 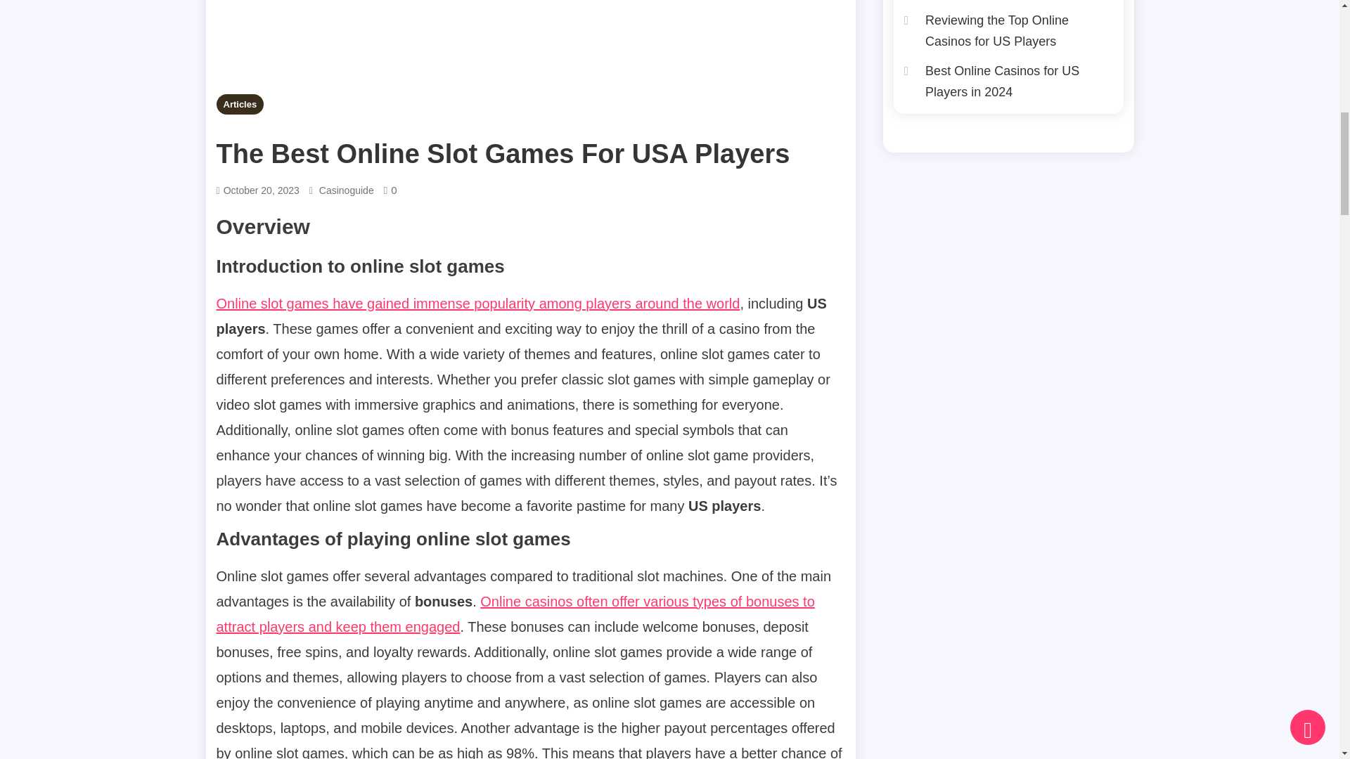 What do you see at coordinates (262, 191) in the screenshot?
I see `October 20, 2023` at bounding box center [262, 191].